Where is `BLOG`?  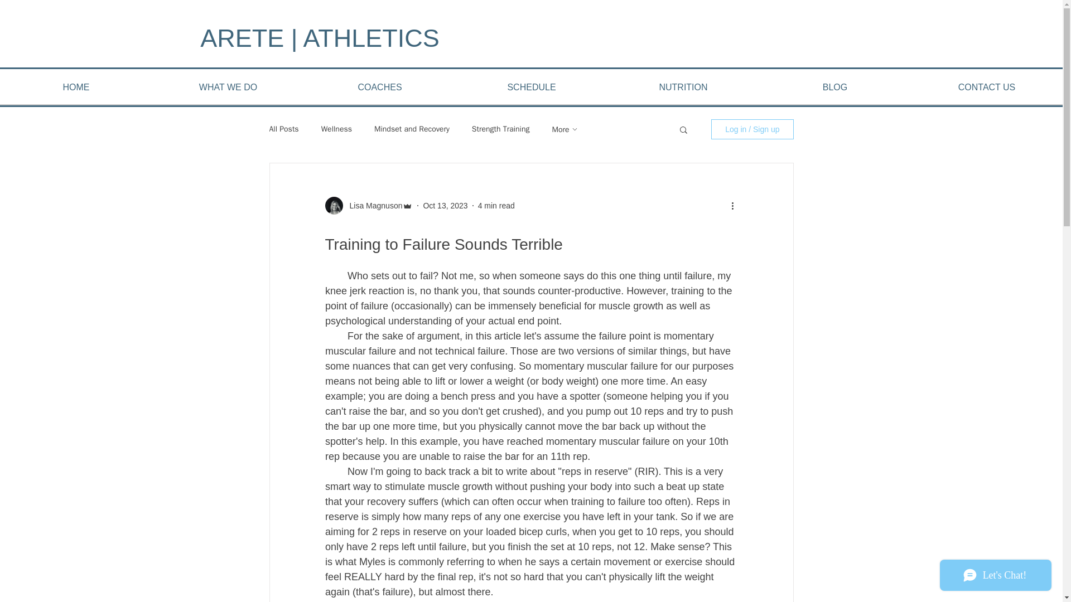 BLOG is located at coordinates (835, 87).